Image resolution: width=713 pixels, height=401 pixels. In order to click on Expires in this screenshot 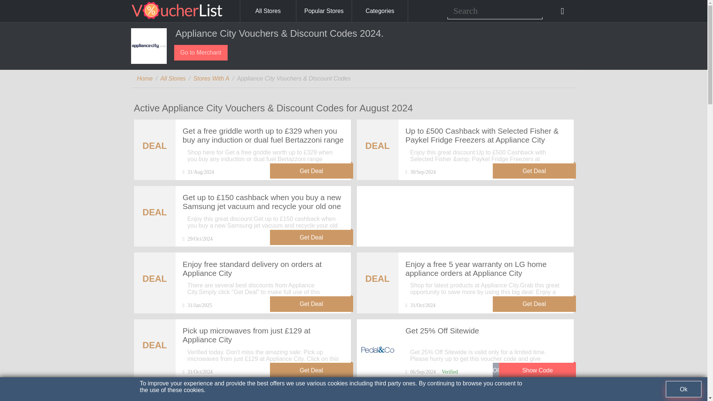, I will do `click(198, 371)`.